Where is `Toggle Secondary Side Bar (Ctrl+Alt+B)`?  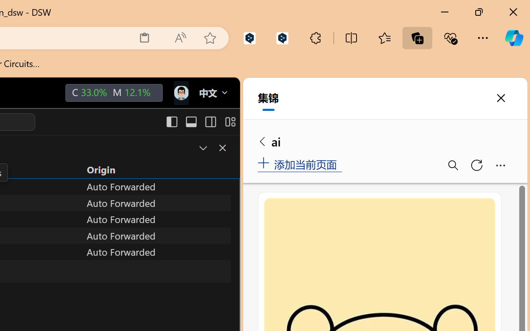 Toggle Secondary Side Bar (Ctrl+Alt+B) is located at coordinates (210, 122).